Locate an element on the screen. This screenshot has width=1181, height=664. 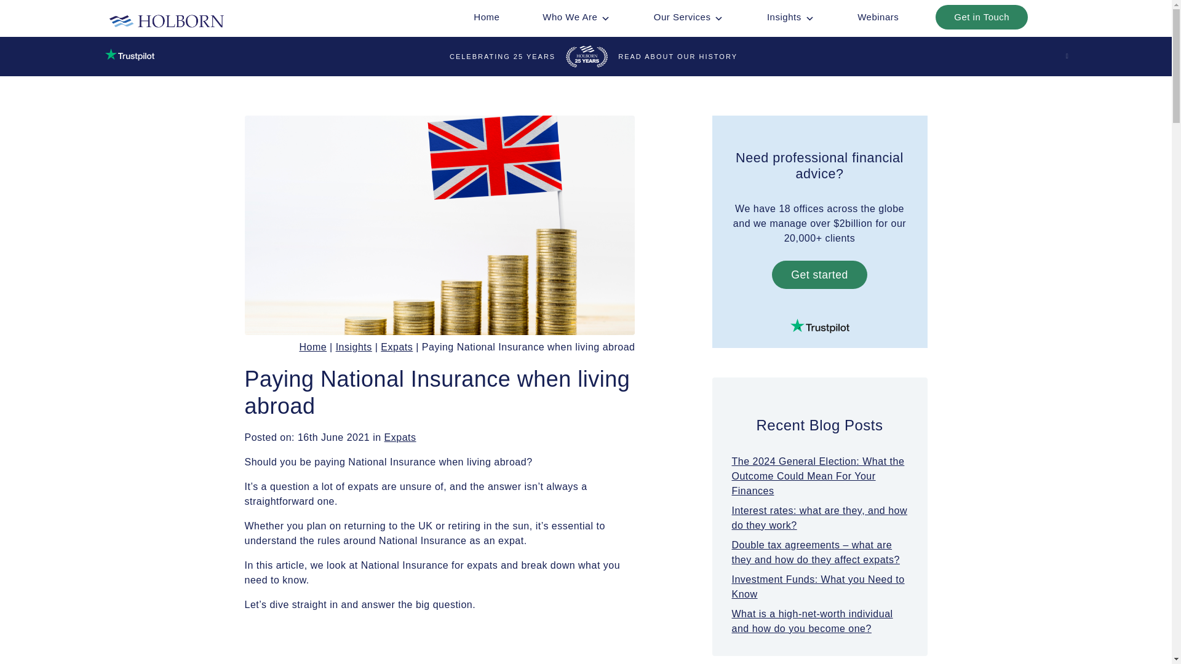
Customer reviews powered by Trustpilot is located at coordinates (820, 326).